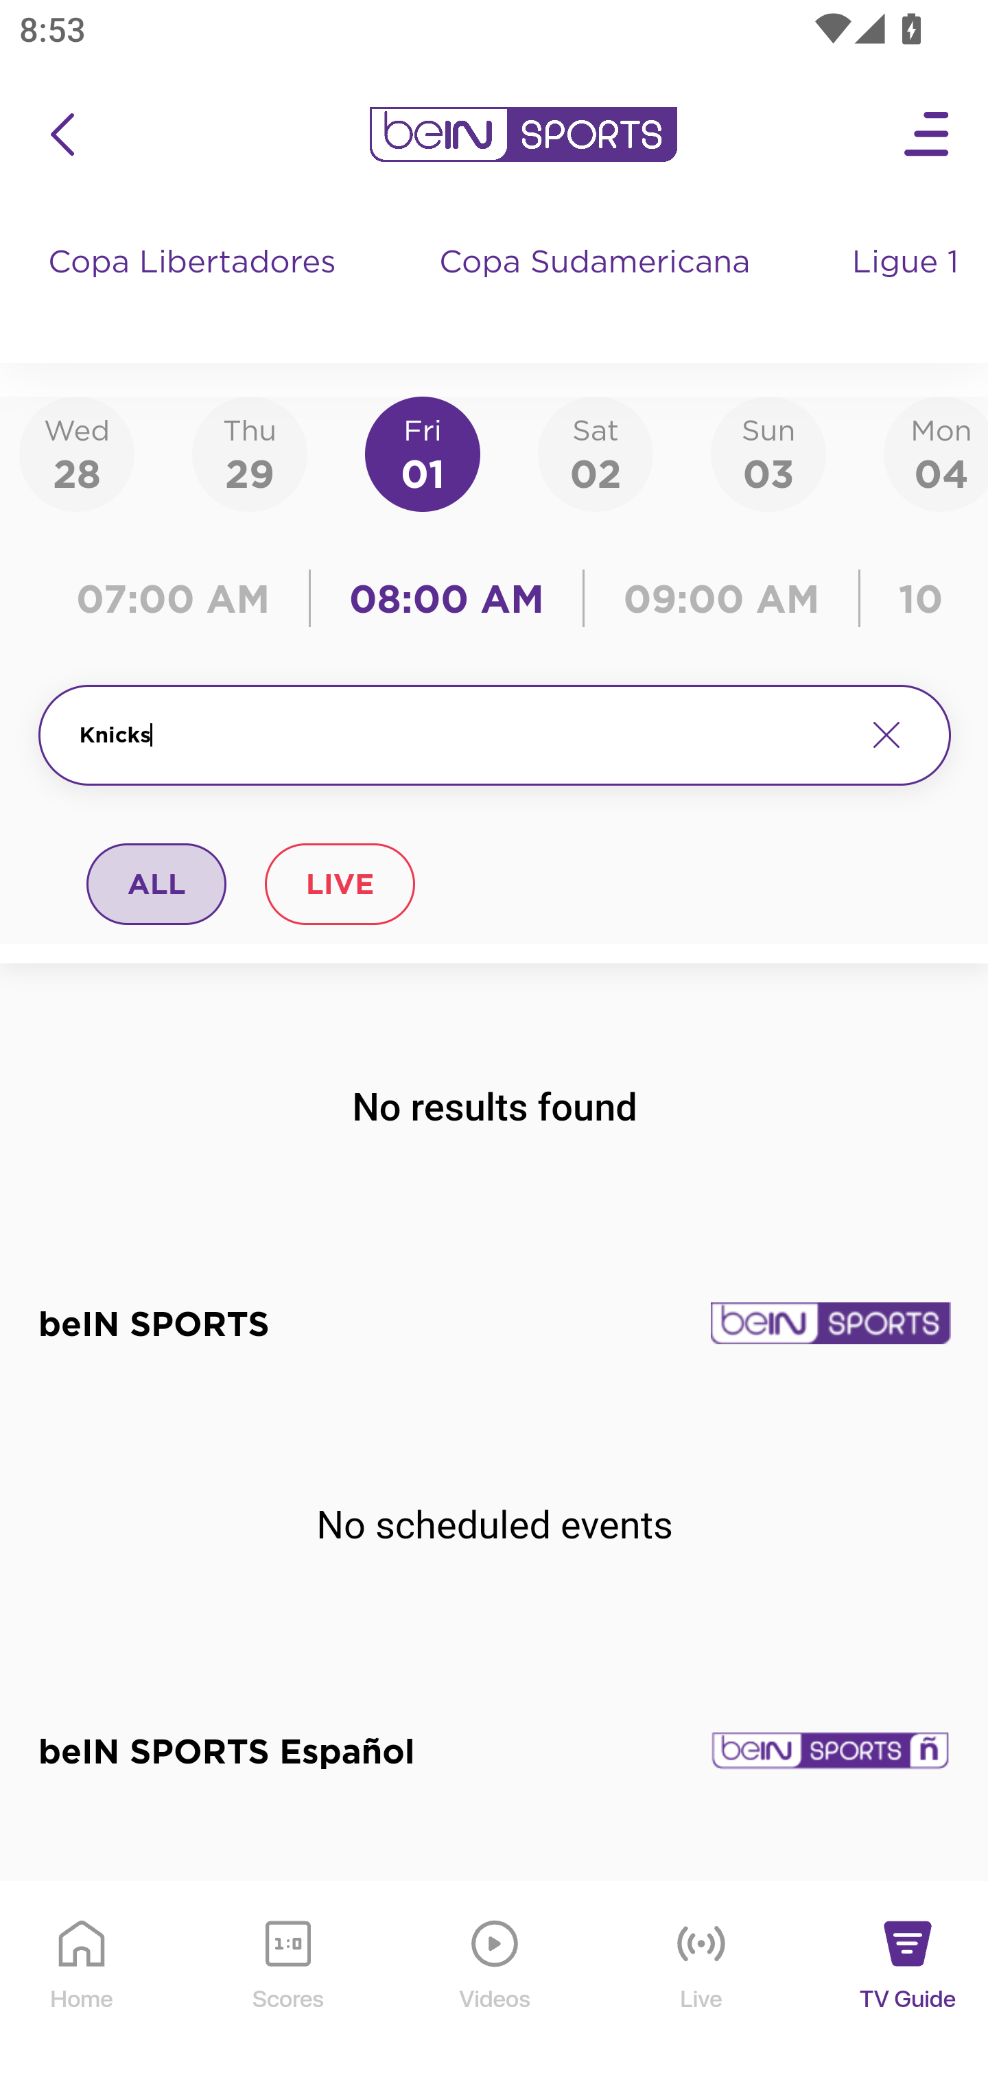 The image size is (988, 2086). What do you see at coordinates (595, 453) in the screenshot?
I see `Sat02` at bounding box center [595, 453].